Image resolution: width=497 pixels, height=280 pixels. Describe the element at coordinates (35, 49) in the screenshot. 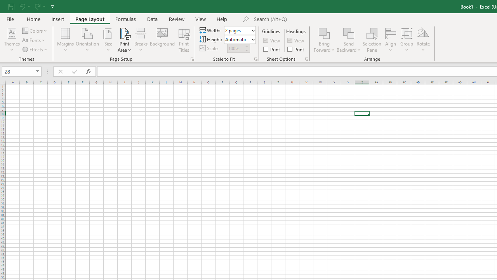

I see `Effects` at that location.